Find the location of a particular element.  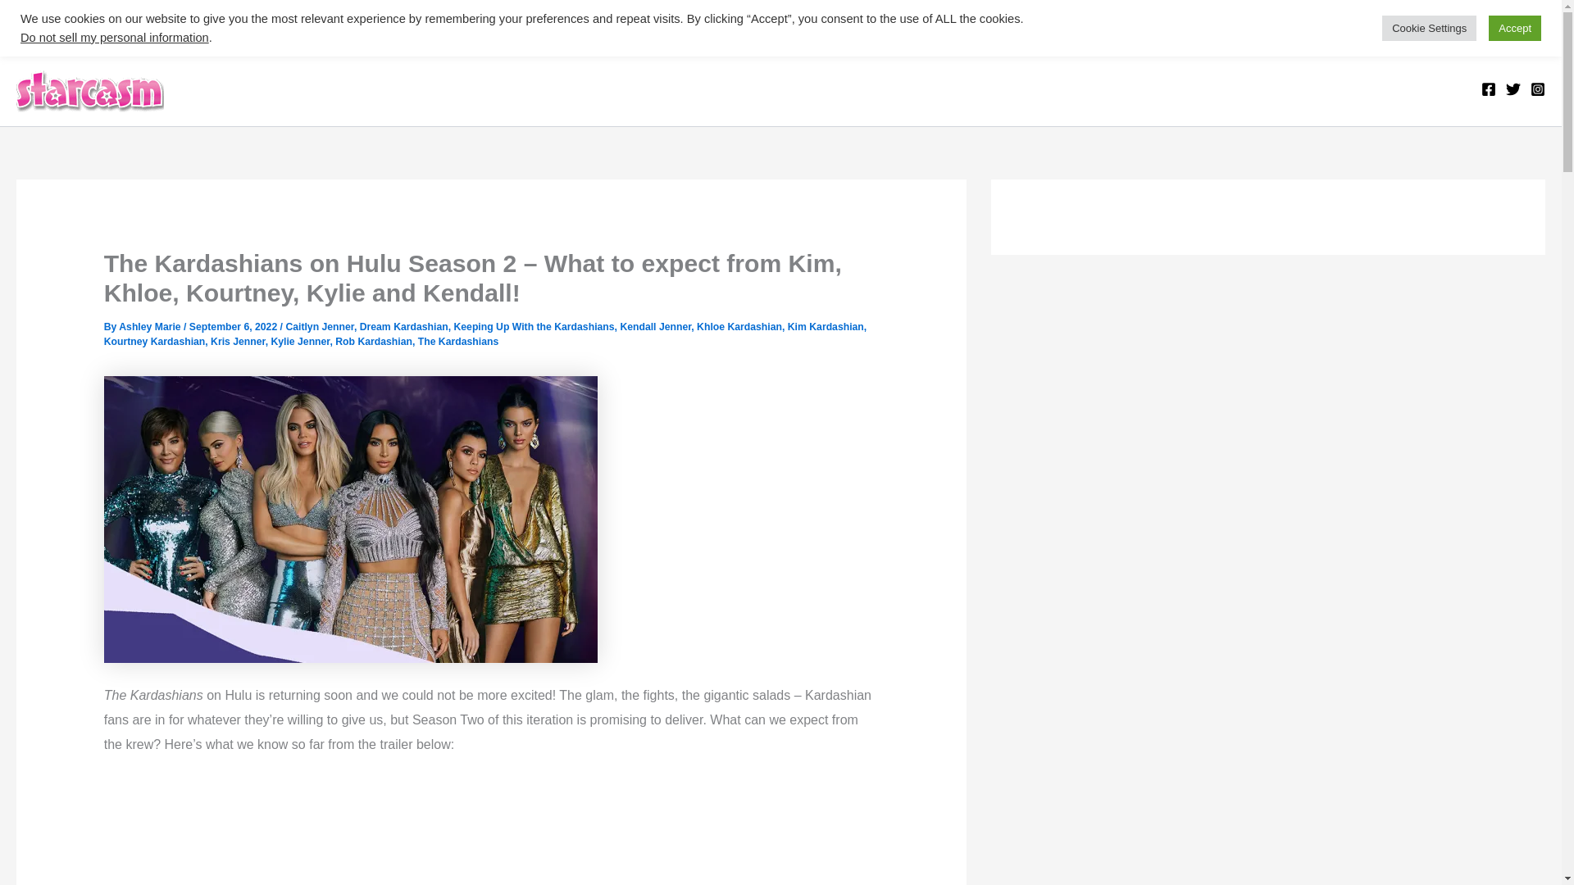

Kardashians on Hulu Season 2 is located at coordinates (351, 520).